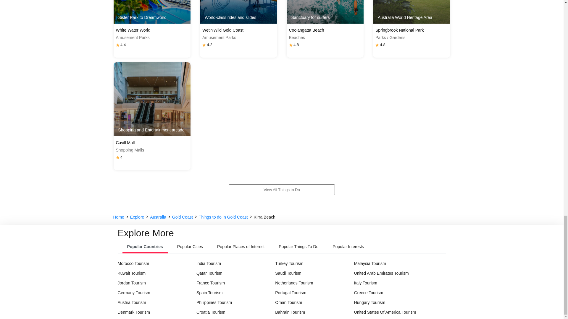  Describe the element at coordinates (238, 30) in the screenshot. I see `Wet'n'Wild Gold Coast` at that location.